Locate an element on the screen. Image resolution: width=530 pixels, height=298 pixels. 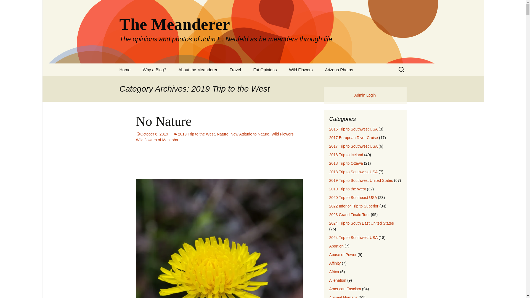
Search is located at coordinates (7, 6).